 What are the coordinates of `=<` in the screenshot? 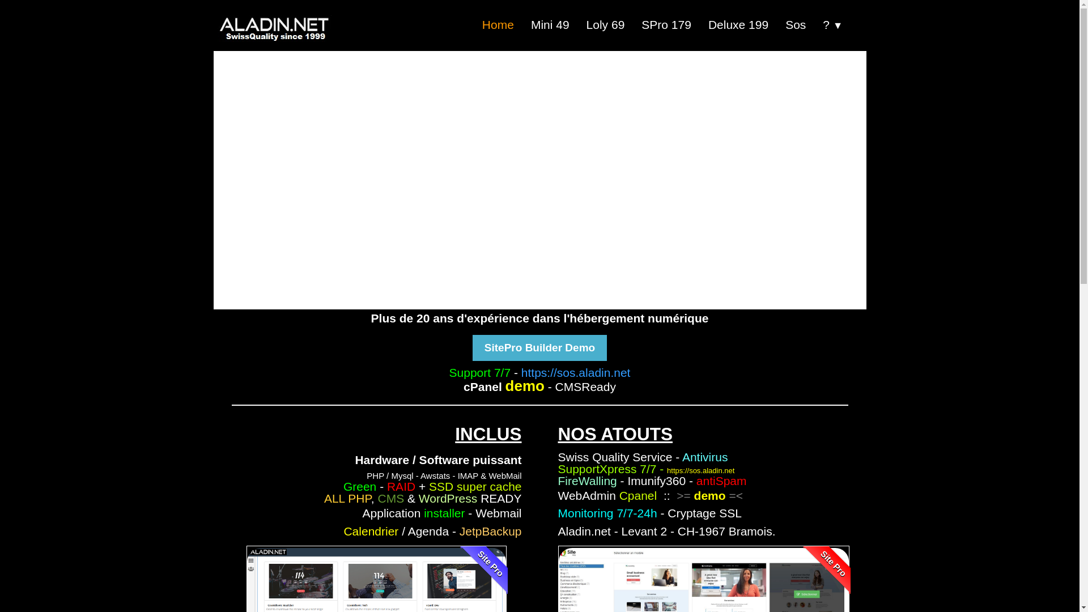 It's located at (736, 495).